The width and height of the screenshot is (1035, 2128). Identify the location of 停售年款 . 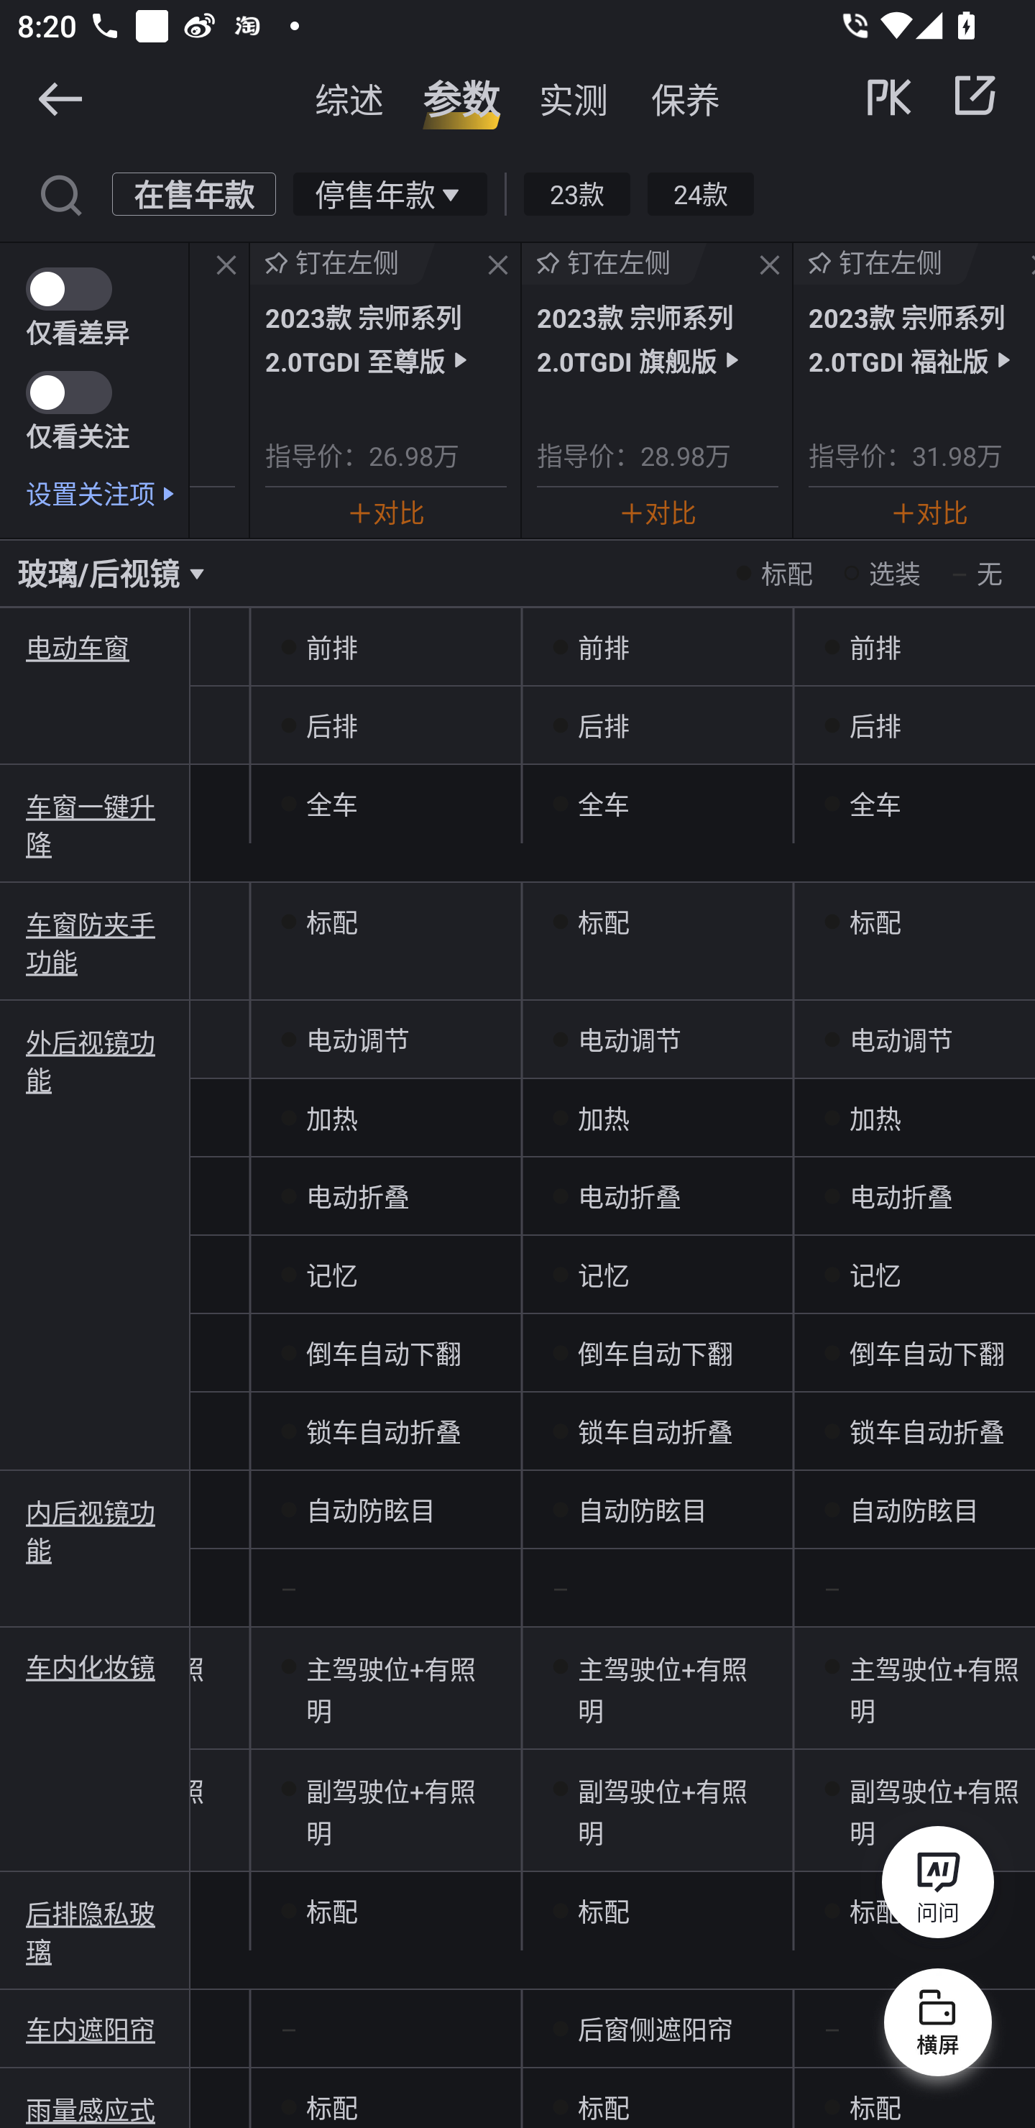
(390, 193).